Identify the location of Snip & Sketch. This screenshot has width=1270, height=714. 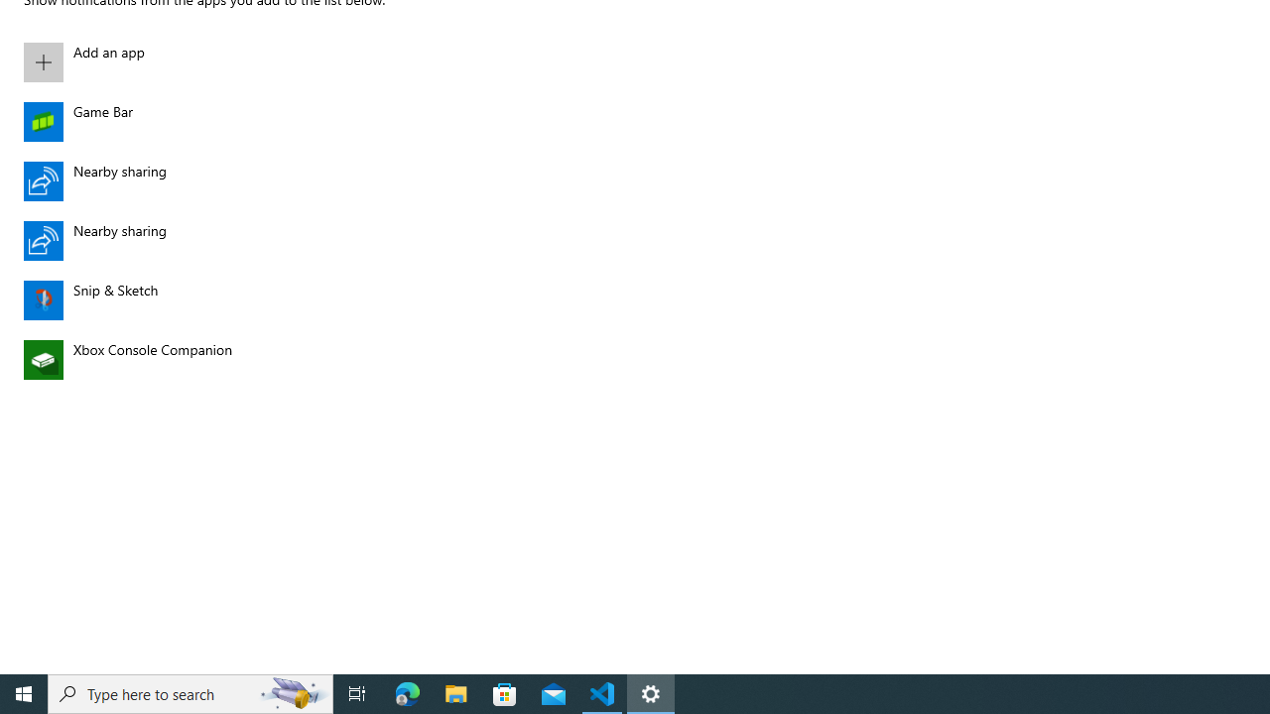
(241, 299).